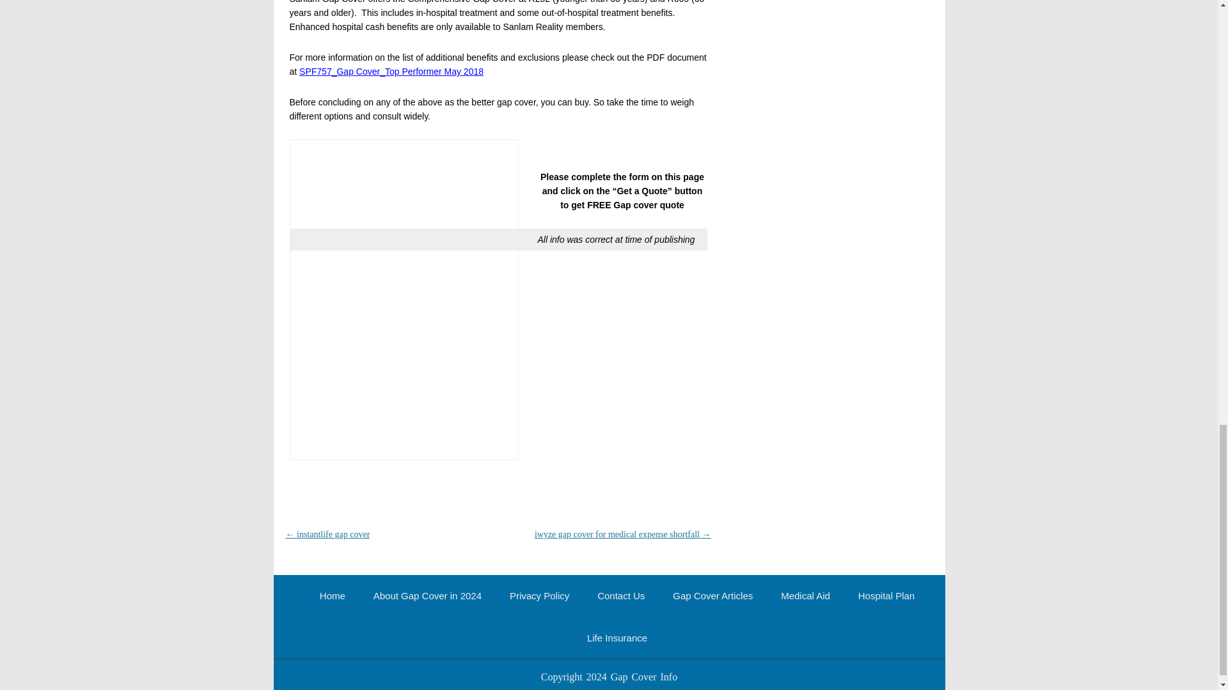 The height and width of the screenshot is (690, 1228). I want to click on Medical Aid, so click(805, 595).